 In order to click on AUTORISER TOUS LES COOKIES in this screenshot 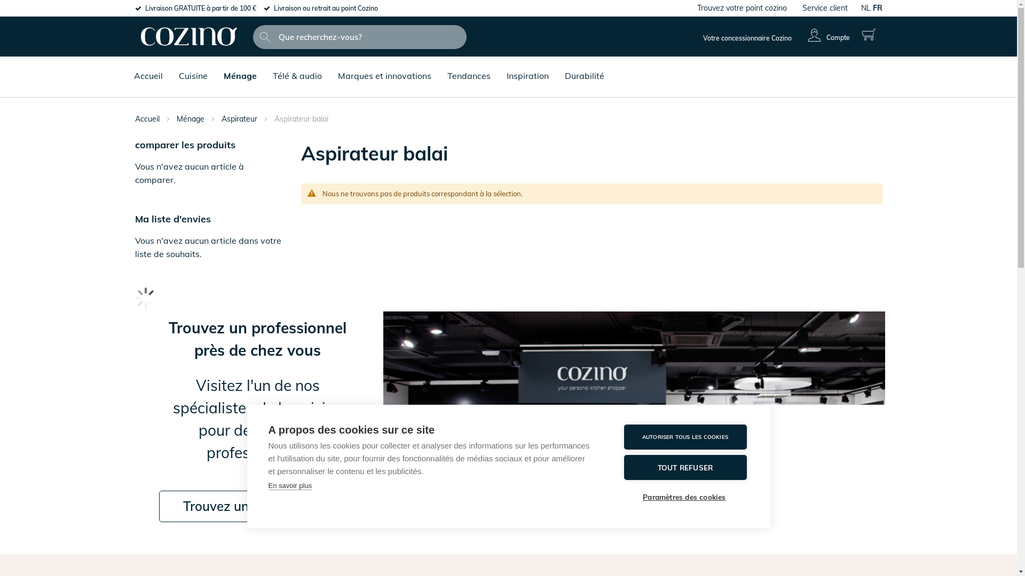, I will do `click(685, 437)`.